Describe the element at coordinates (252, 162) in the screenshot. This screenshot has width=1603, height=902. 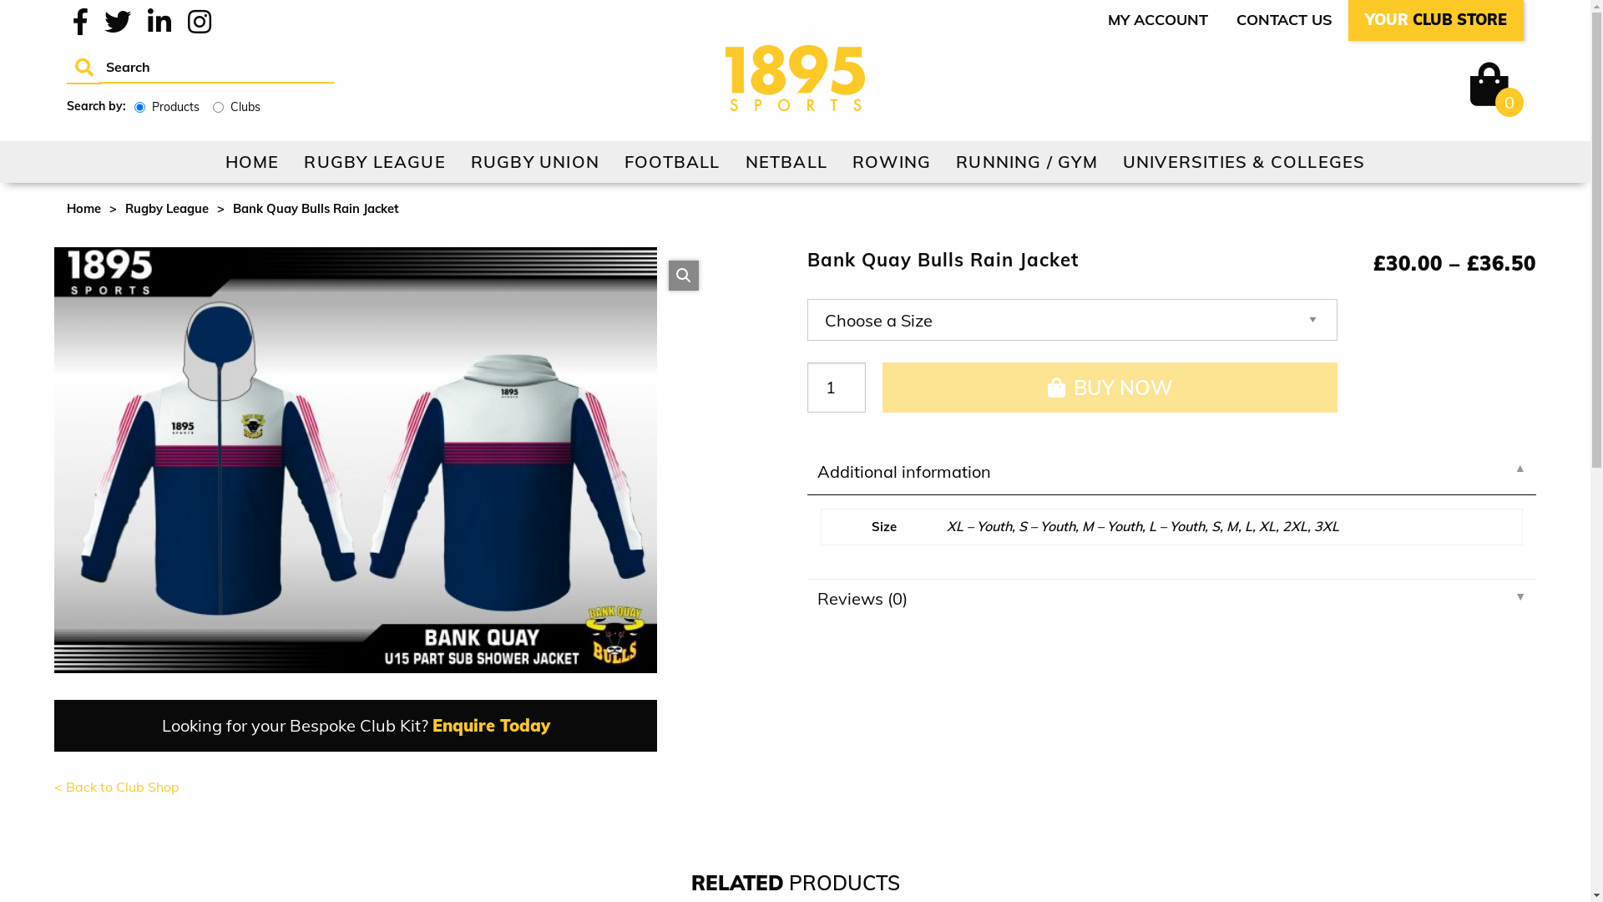
I see `HOME` at that location.